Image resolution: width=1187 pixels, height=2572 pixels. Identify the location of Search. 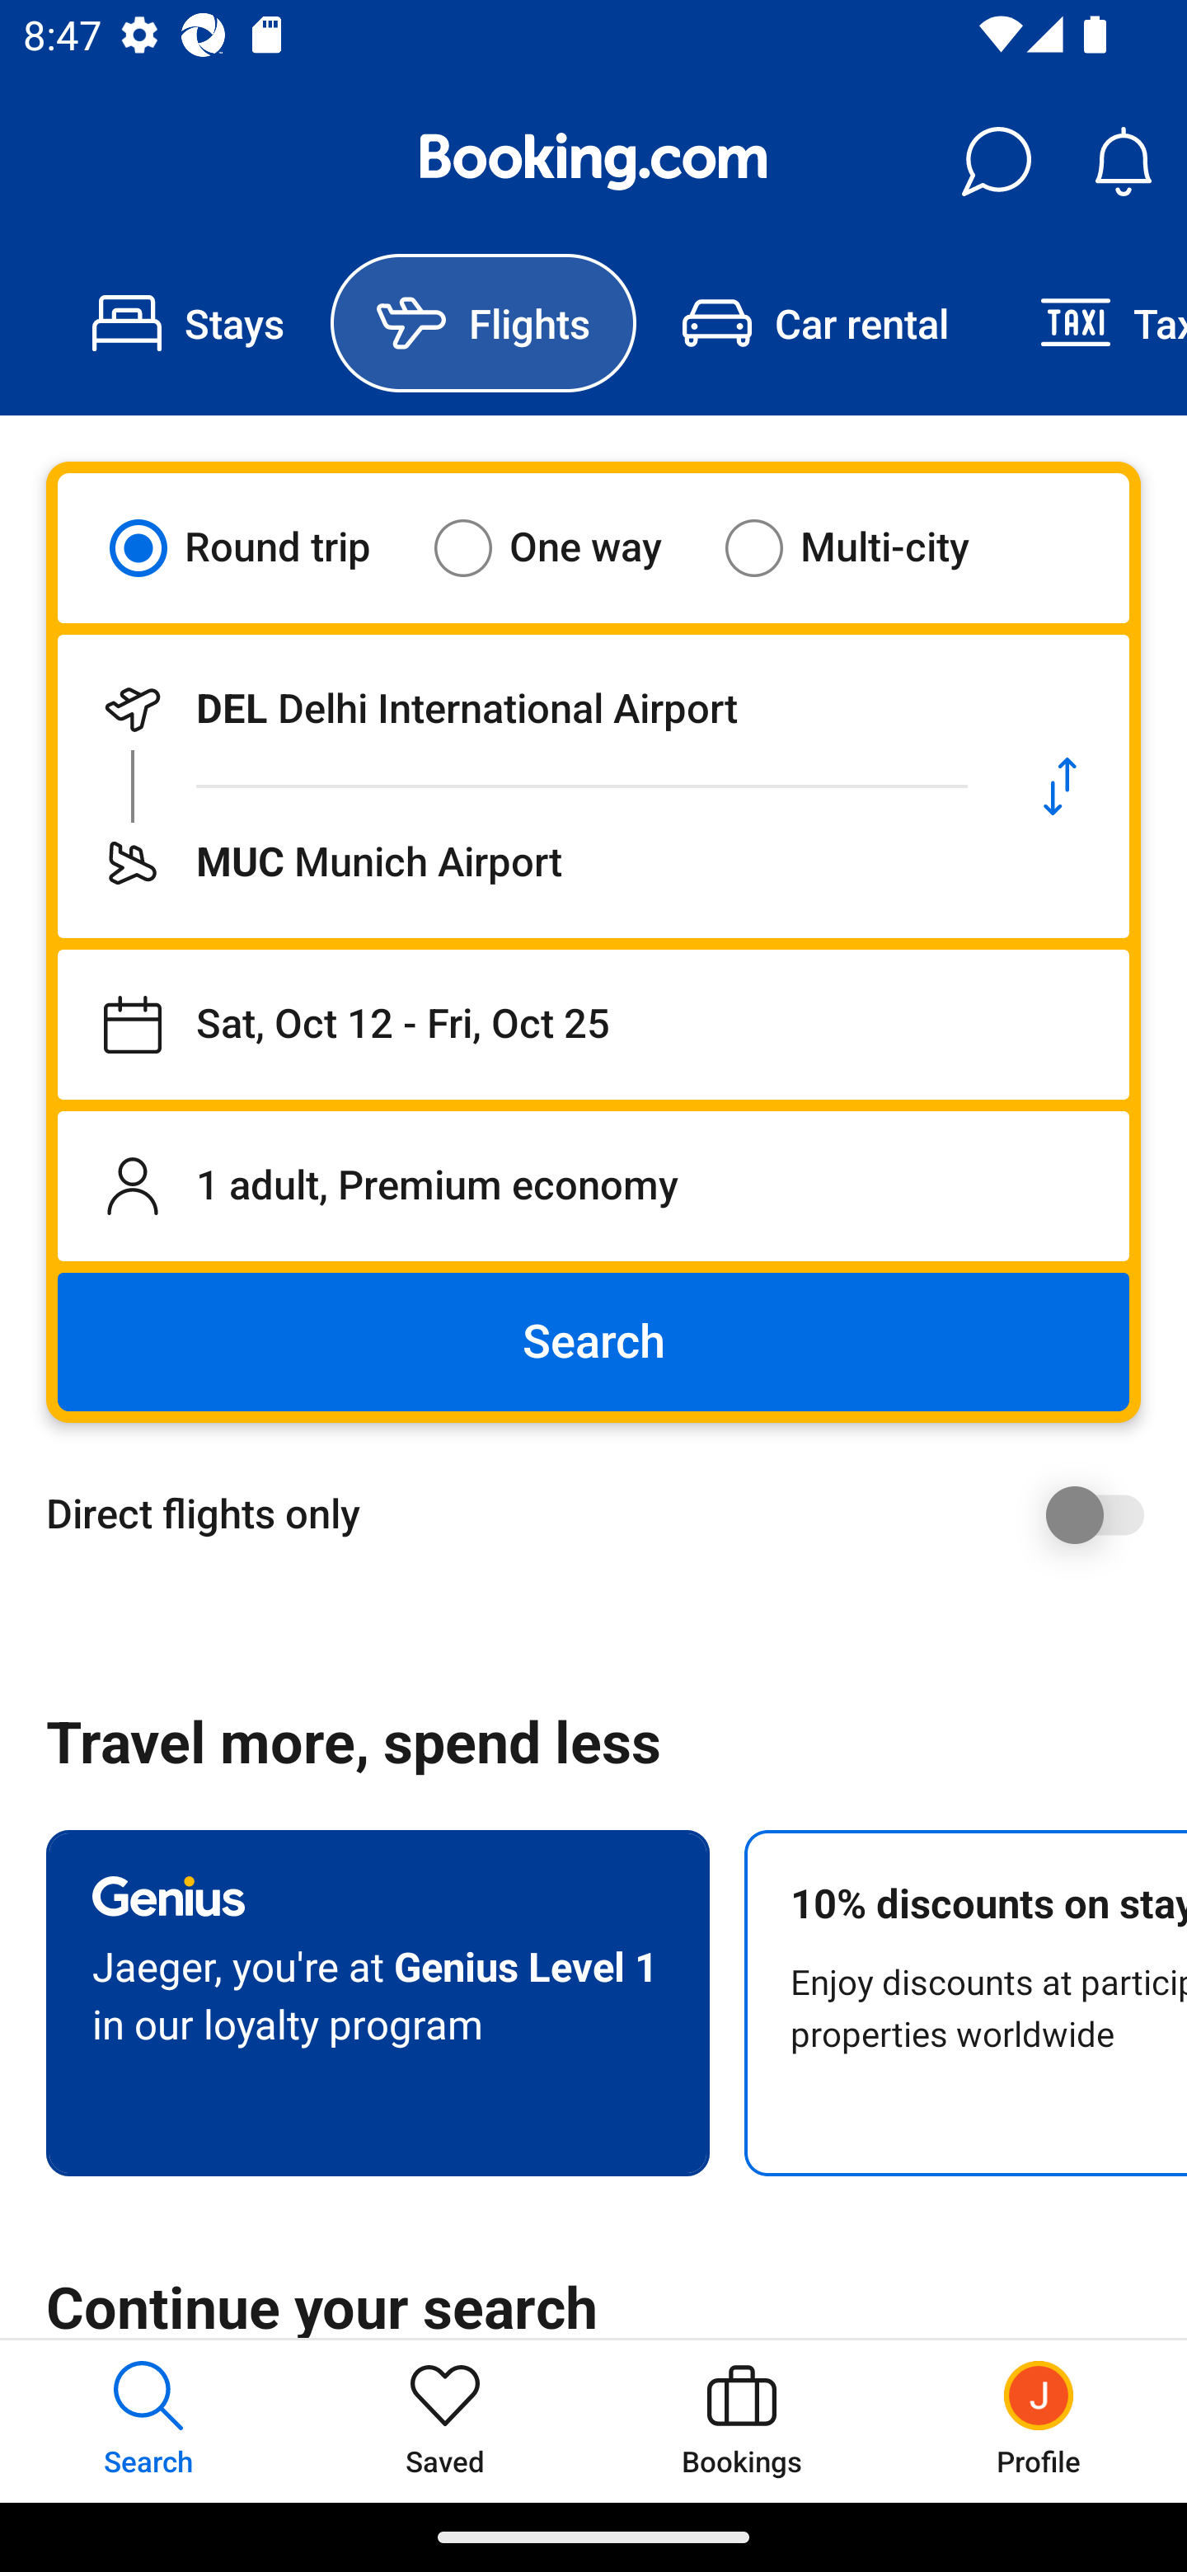
(593, 1342).